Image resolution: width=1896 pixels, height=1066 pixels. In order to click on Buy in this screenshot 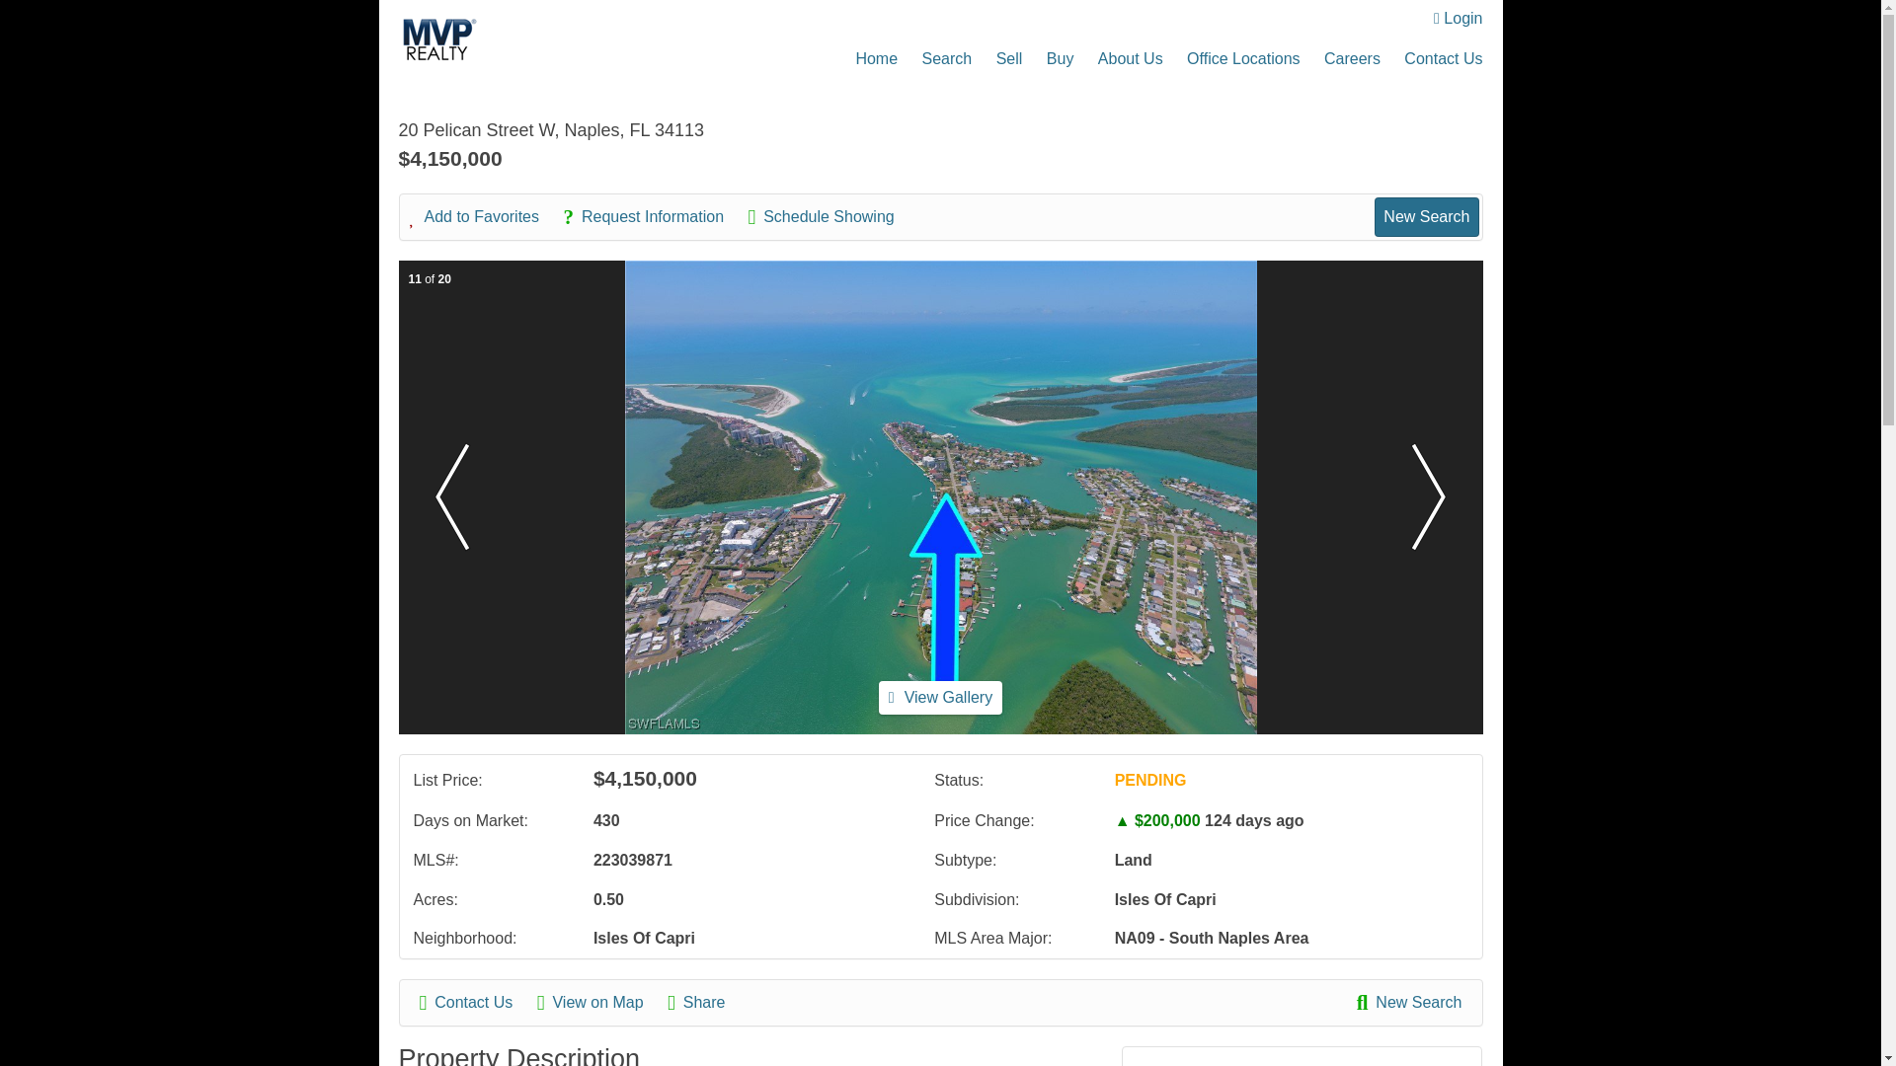, I will do `click(1061, 58)`.